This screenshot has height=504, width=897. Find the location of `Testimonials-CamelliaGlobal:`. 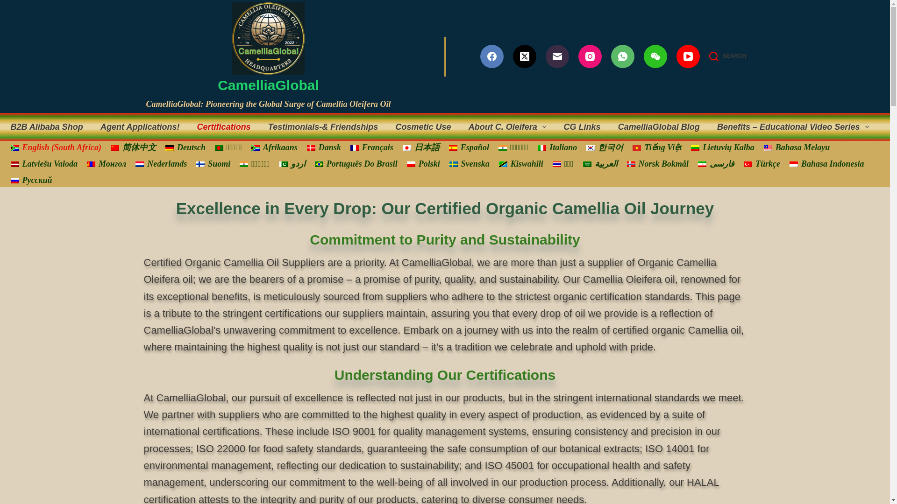

Testimonials-CamelliaGlobal: is located at coordinates (322, 127).